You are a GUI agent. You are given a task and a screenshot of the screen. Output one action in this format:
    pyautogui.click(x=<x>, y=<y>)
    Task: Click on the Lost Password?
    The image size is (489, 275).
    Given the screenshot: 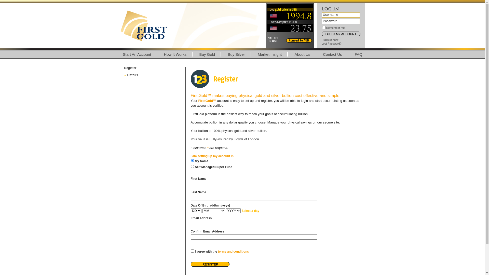 What is the action you would take?
    pyautogui.click(x=331, y=44)
    